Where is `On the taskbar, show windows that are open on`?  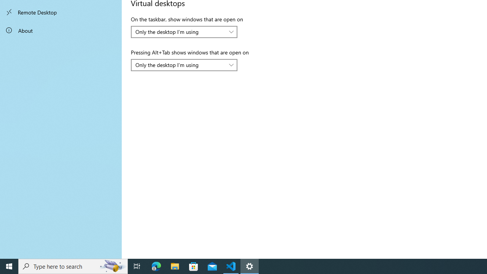
On the taskbar, show windows that are open on is located at coordinates (184, 32).